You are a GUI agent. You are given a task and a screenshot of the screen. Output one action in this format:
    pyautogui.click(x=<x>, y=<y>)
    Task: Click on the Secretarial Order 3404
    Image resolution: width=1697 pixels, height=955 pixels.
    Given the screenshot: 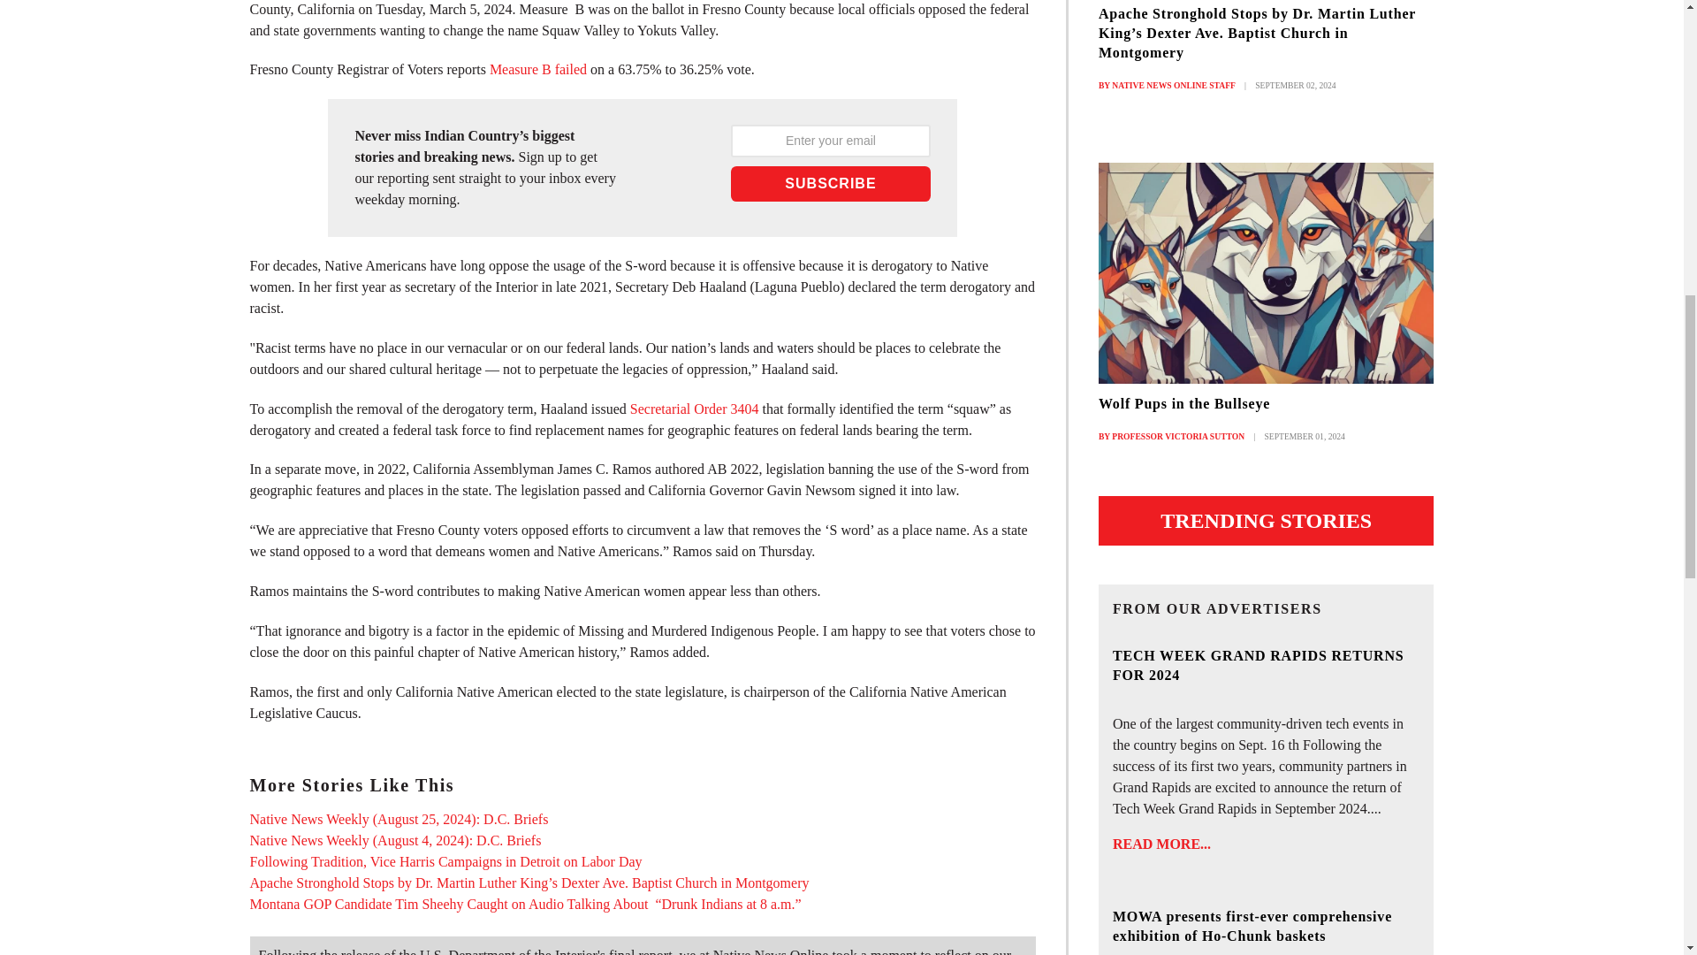 What is the action you would take?
    pyautogui.click(x=692, y=409)
    